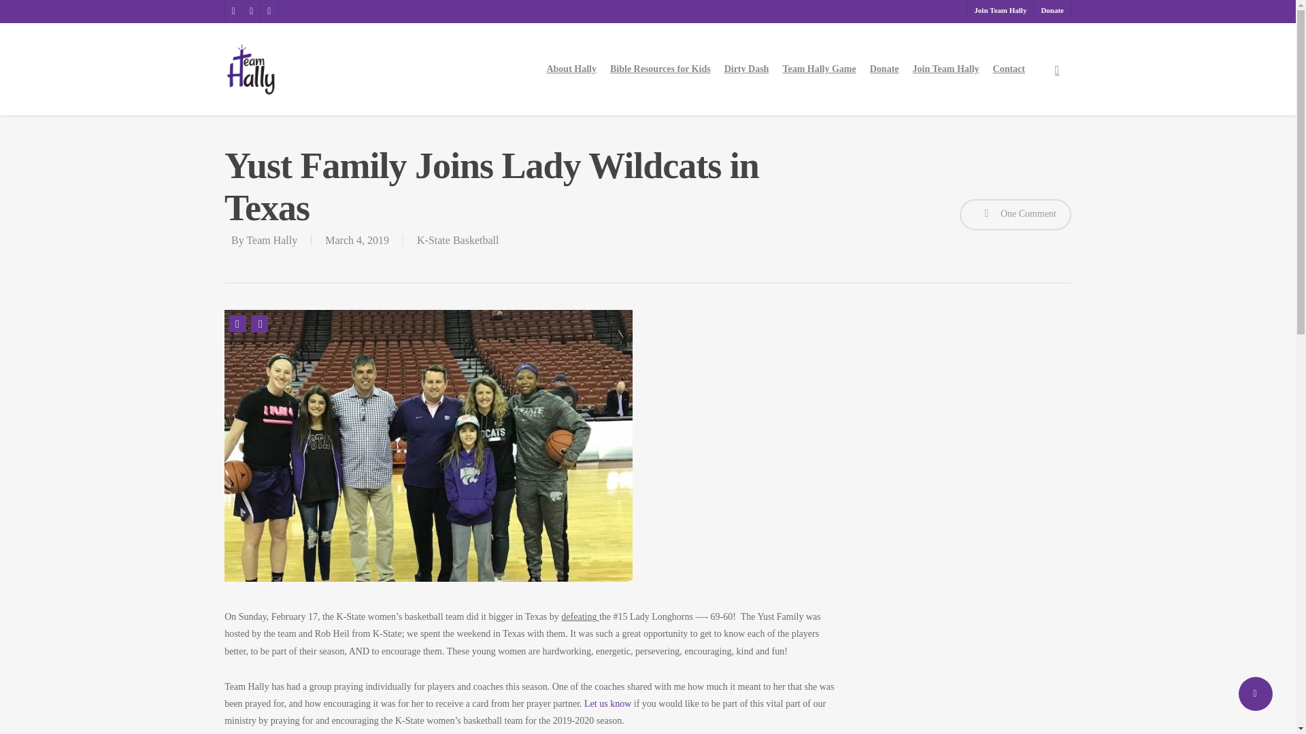 The height and width of the screenshot is (734, 1306). Describe the element at coordinates (660, 69) in the screenshot. I see `Bible Resources for Kids` at that location.